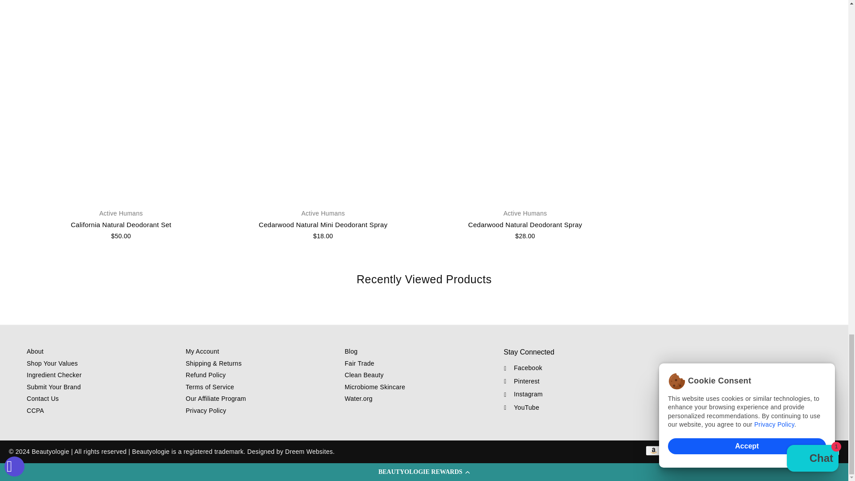 The height and width of the screenshot is (481, 855). I want to click on Mastercard, so click(760, 451).